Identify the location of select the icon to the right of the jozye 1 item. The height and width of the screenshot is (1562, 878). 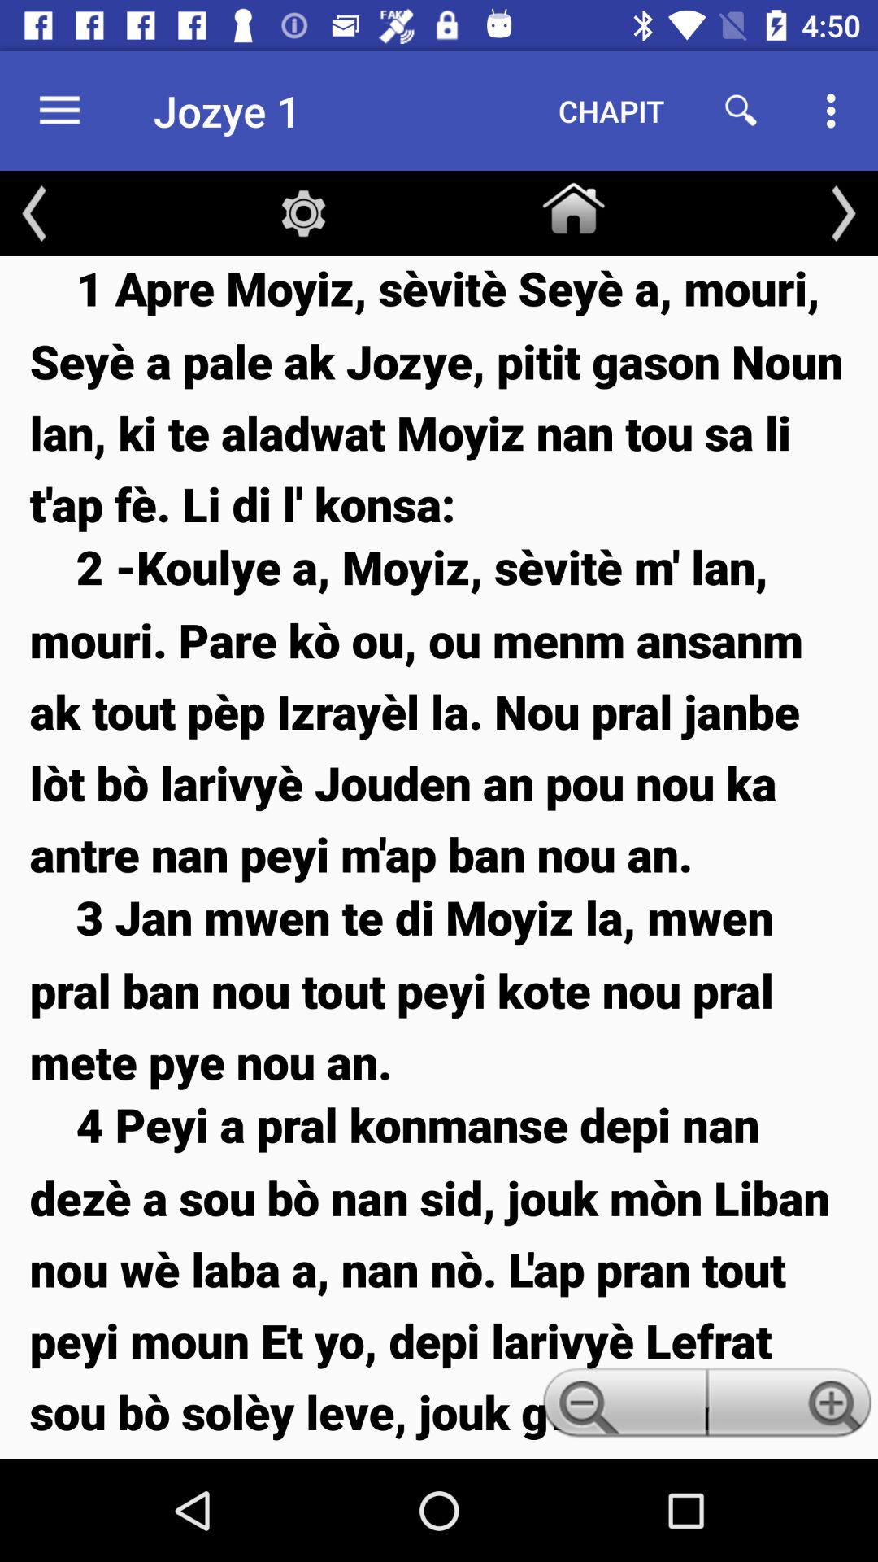
(611, 111).